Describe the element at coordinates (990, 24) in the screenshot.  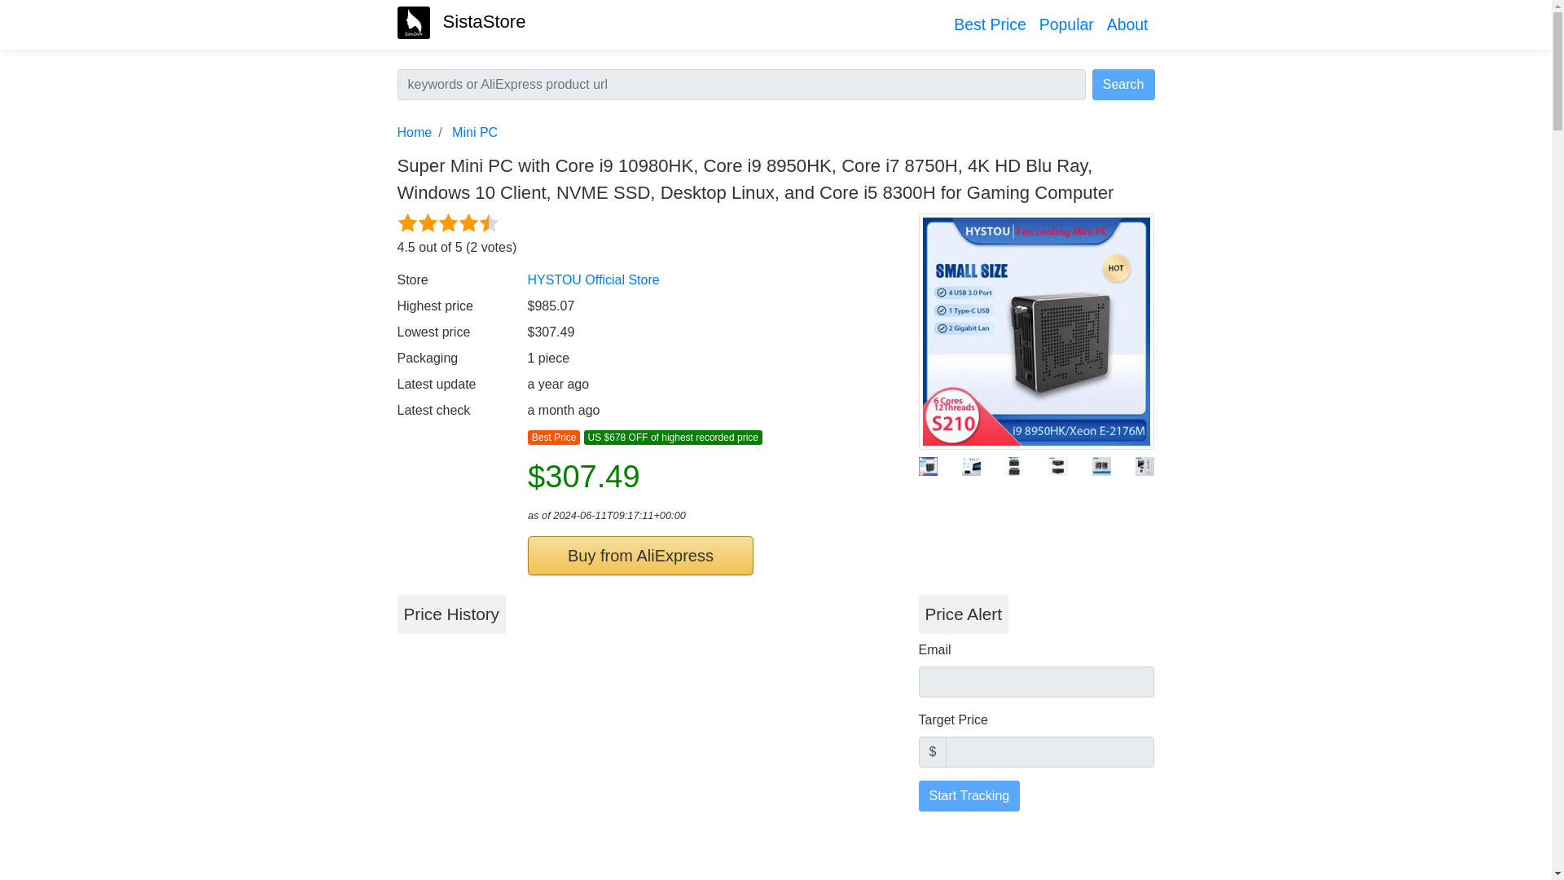
I see `Best Price` at that location.